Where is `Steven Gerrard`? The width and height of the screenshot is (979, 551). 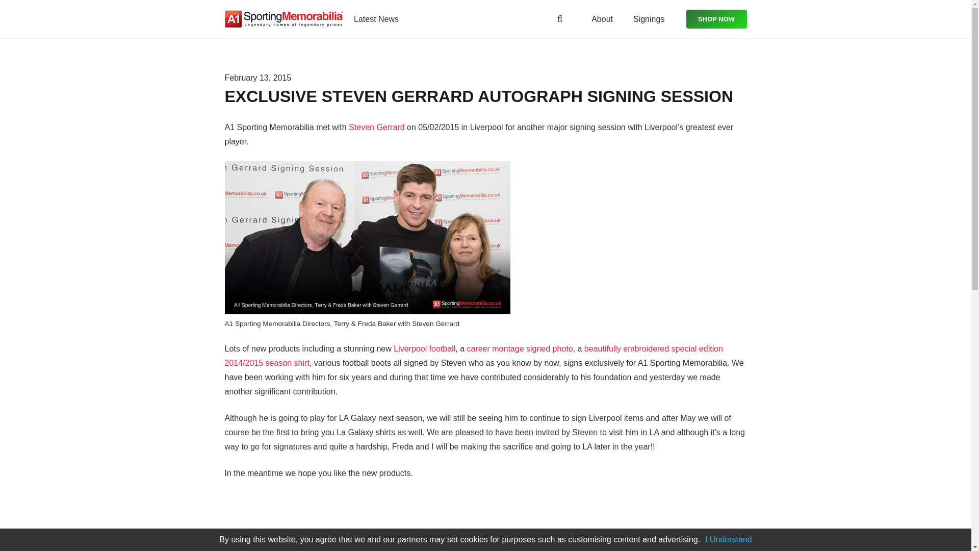
Steven Gerrard is located at coordinates (376, 127).